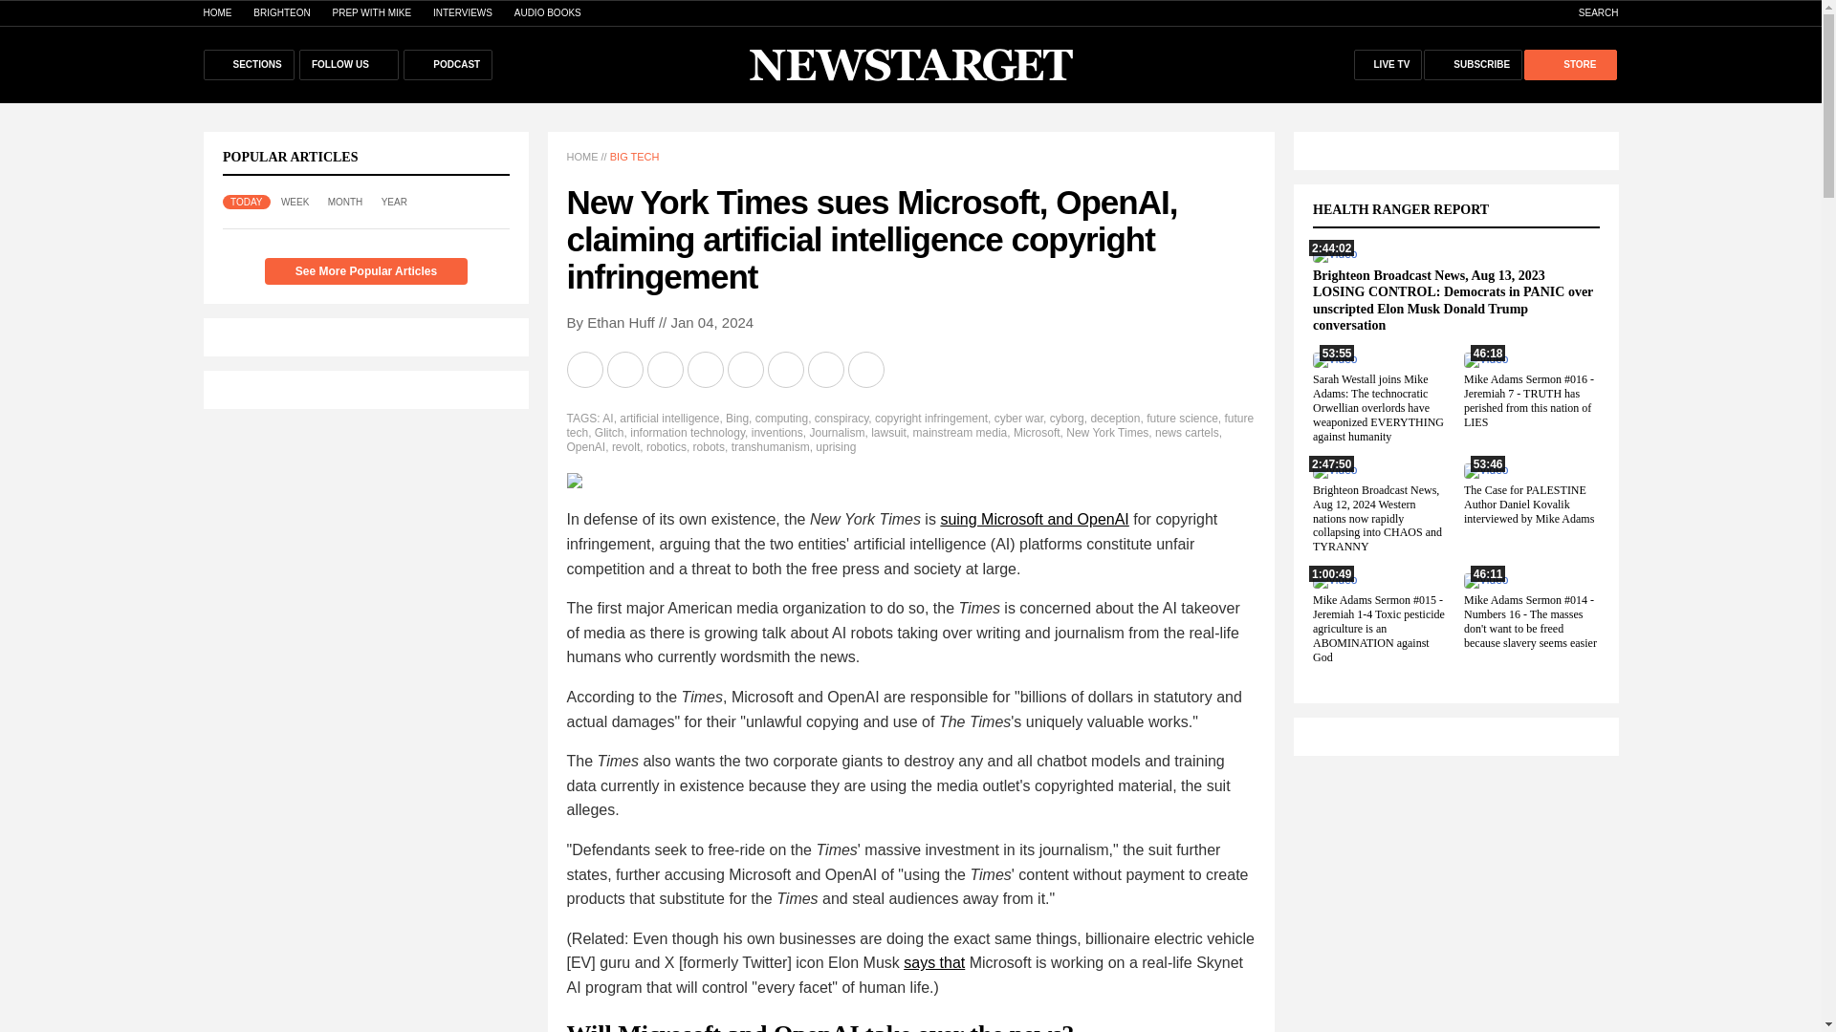 Image resolution: width=1836 pixels, height=1032 pixels. What do you see at coordinates (1388, 65) in the screenshot?
I see `LIVE TV` at bounding box center [1388, 65].